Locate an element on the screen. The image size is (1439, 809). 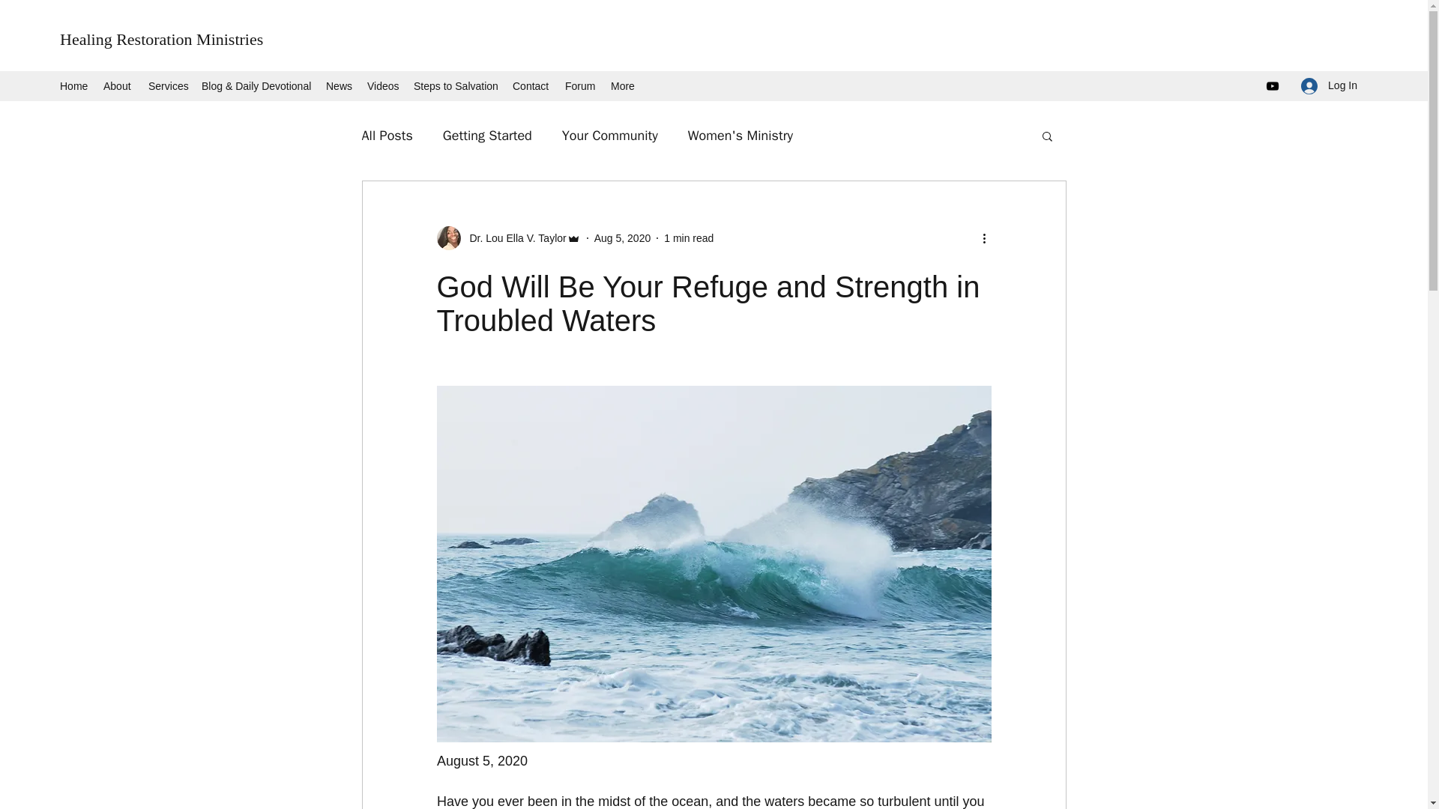
News is located at coordinates (339, 85).